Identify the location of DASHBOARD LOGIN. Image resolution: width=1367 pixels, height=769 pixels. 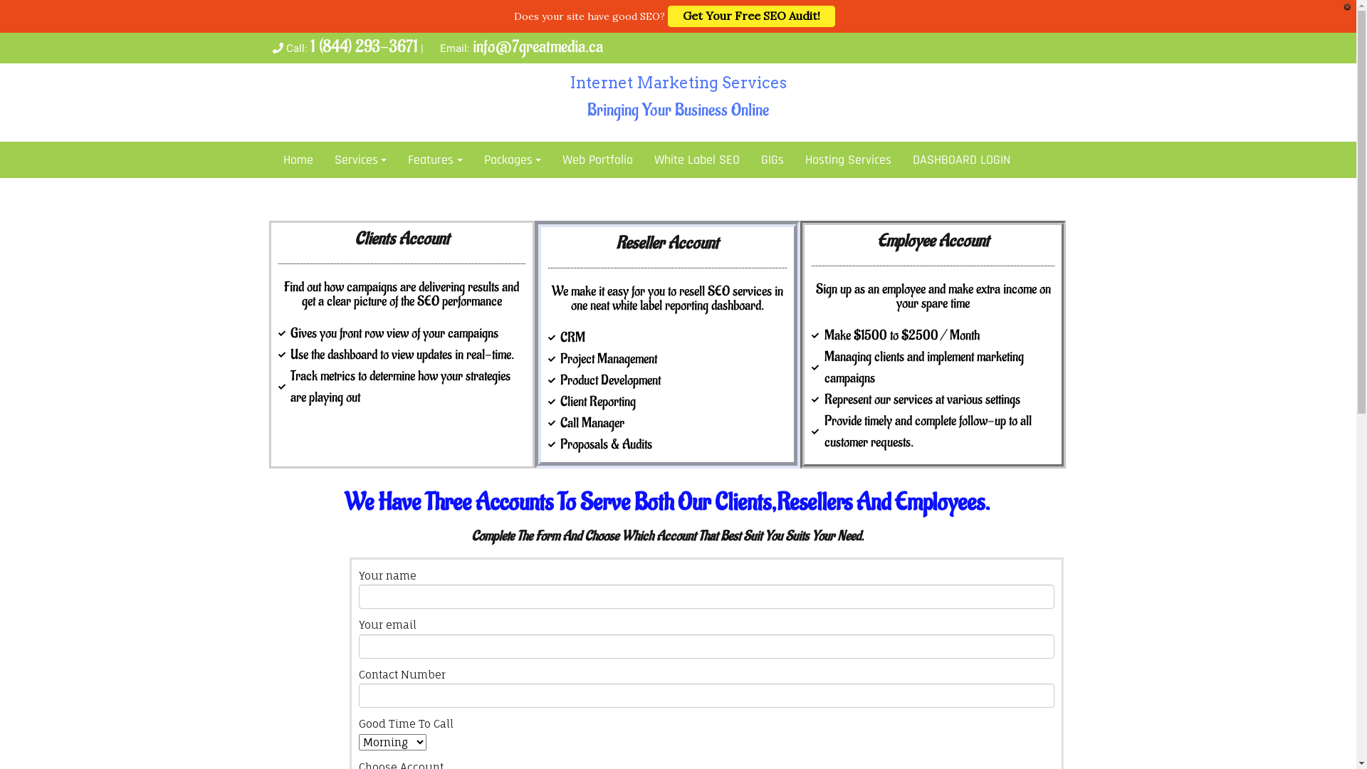
(961, 159).